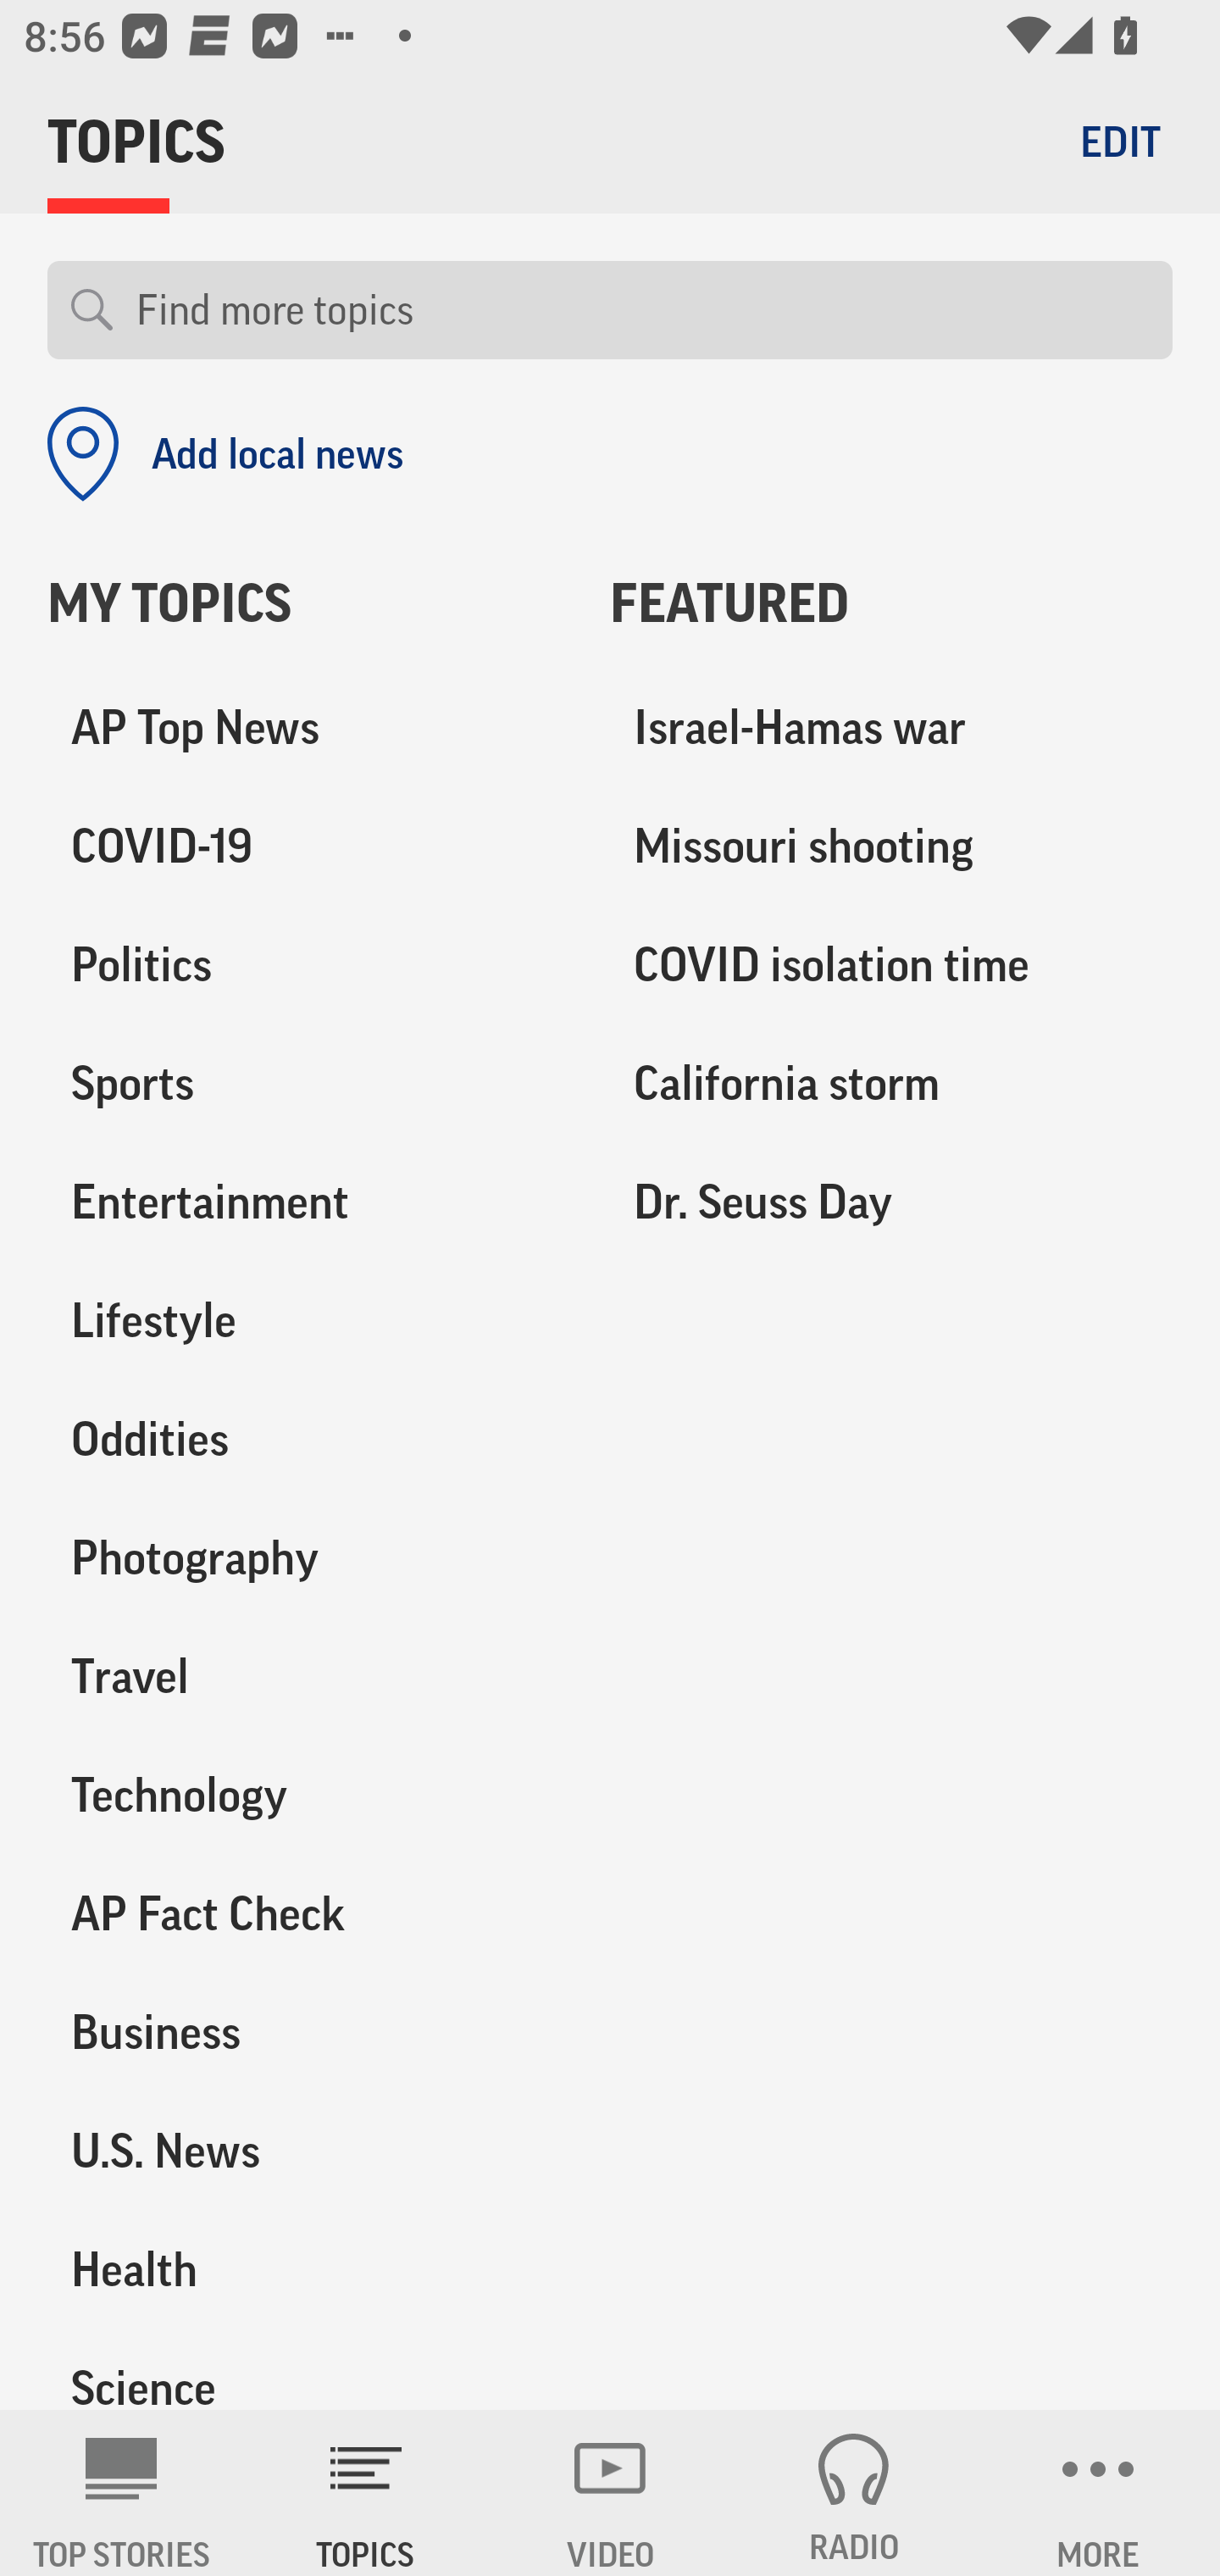 The height and width of the screenshot is (2576, 1220). I want to click on Science, so click(305, 2369).